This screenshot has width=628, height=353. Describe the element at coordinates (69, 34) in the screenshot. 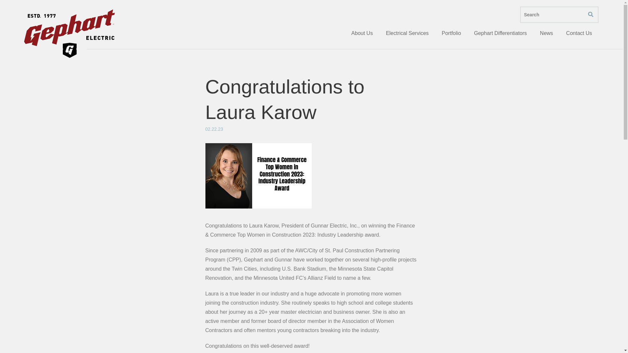

I see `Gephart Electric` at that location.